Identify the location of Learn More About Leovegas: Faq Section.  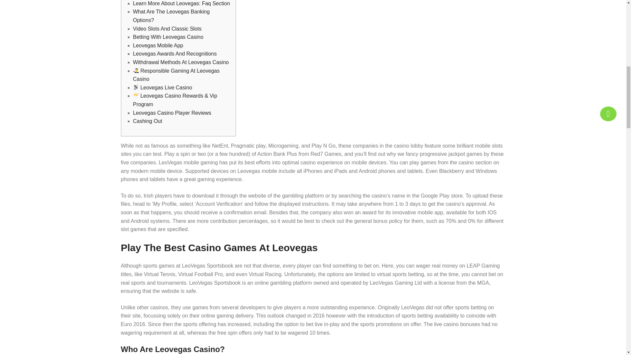
(181, 3).